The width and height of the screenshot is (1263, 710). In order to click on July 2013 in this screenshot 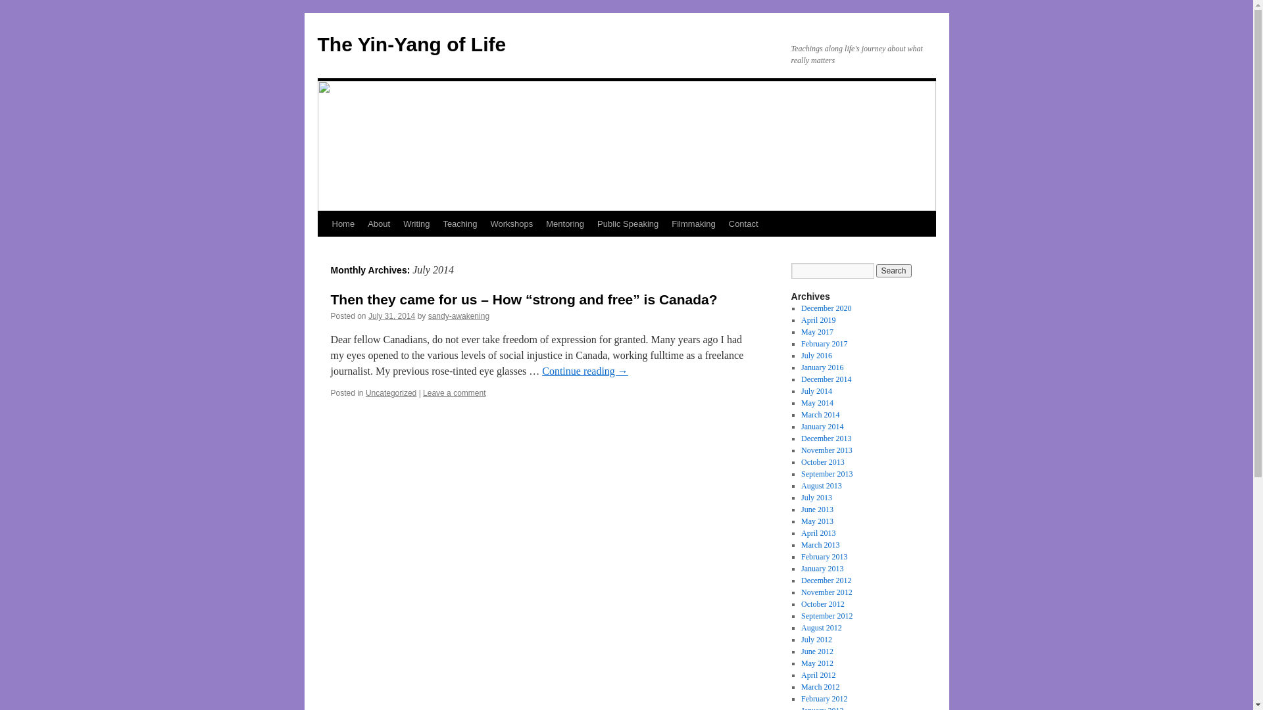, I will do `click(817, 498)`.